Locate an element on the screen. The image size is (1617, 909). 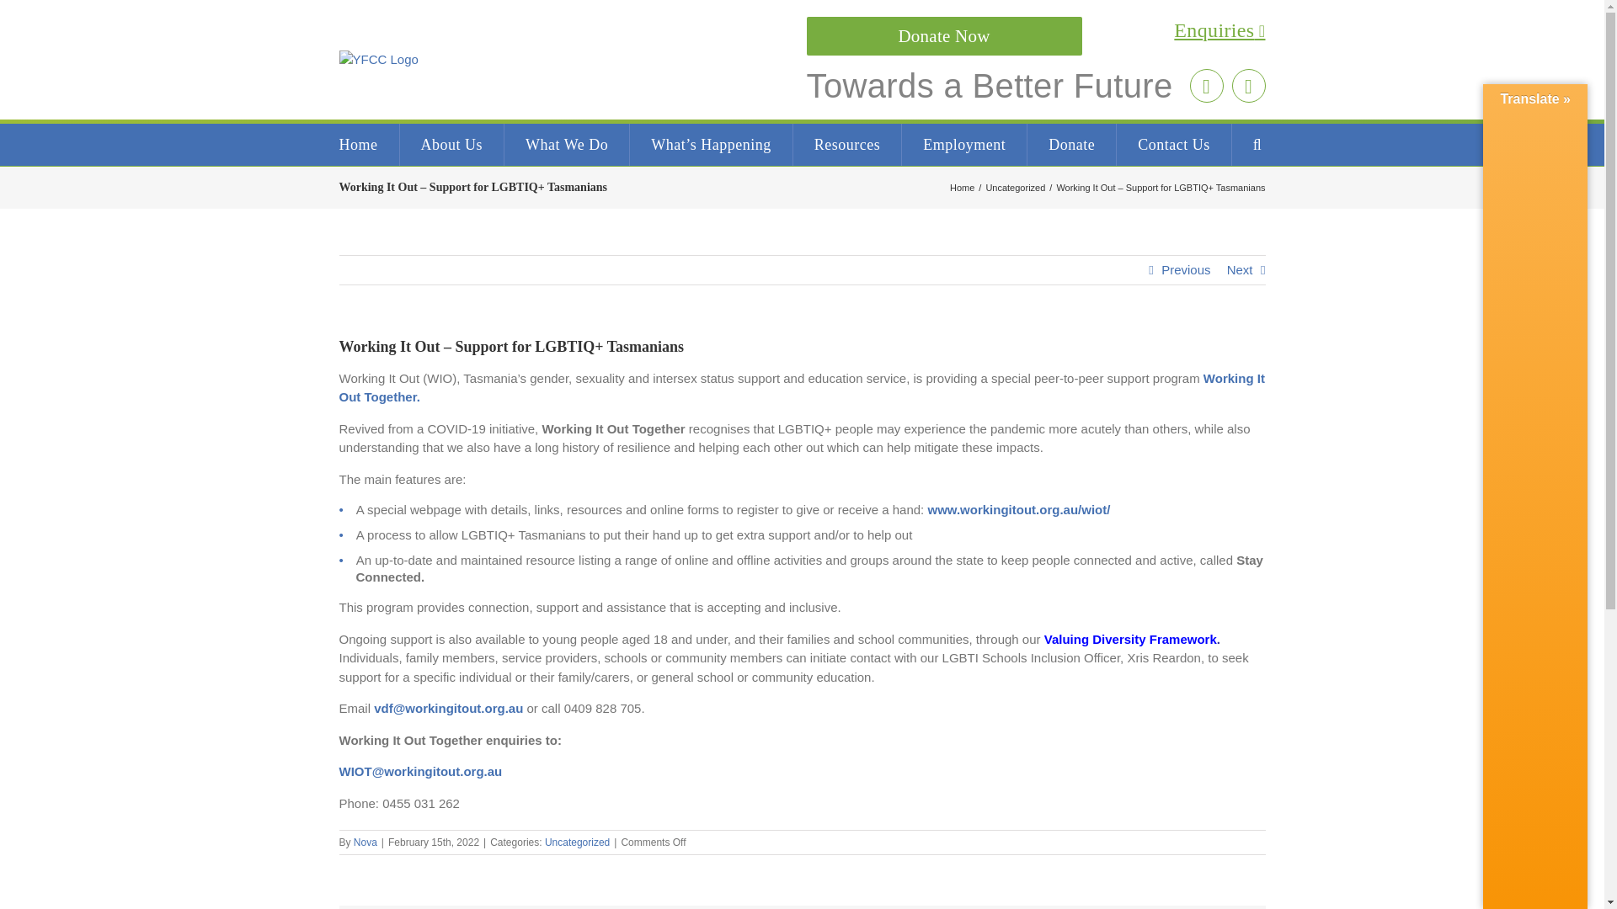
Resources is located at coordinates (847, 144).